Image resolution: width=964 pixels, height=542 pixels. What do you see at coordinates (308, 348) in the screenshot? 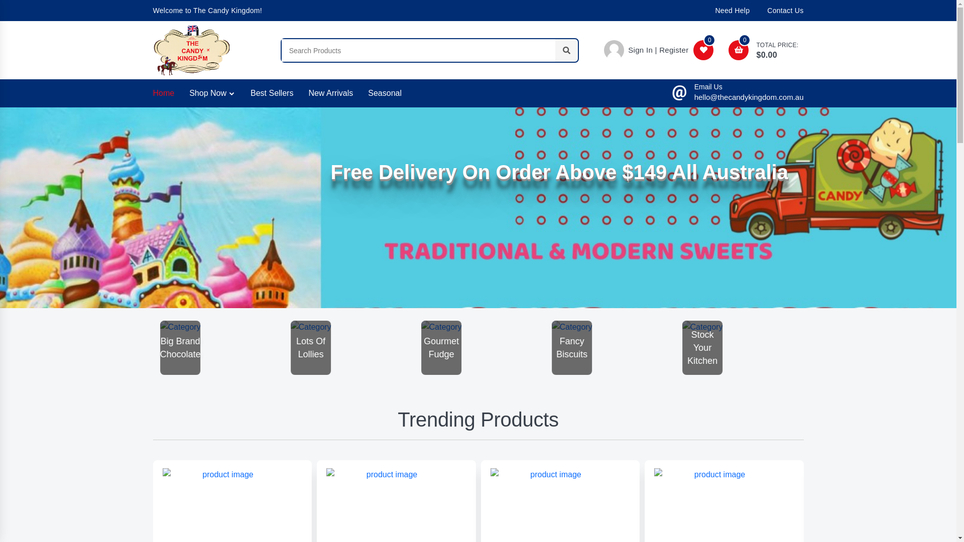
I see `Chill It!!!` at bounding box center [308, 348].